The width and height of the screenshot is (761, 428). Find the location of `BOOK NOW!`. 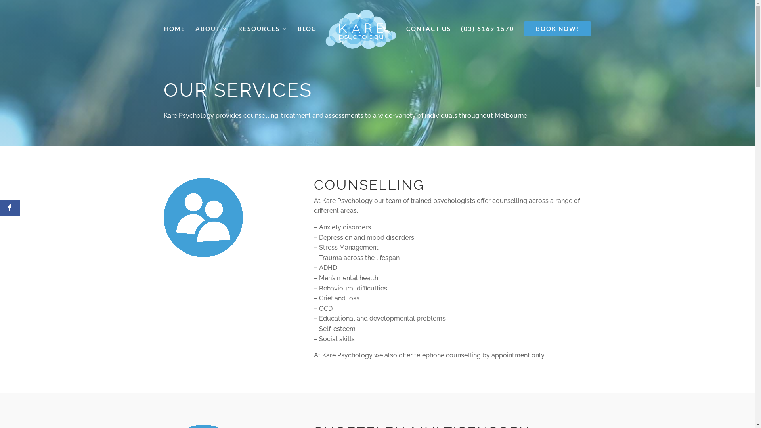

BOOK NOW! is located at coordinates (557, 29).